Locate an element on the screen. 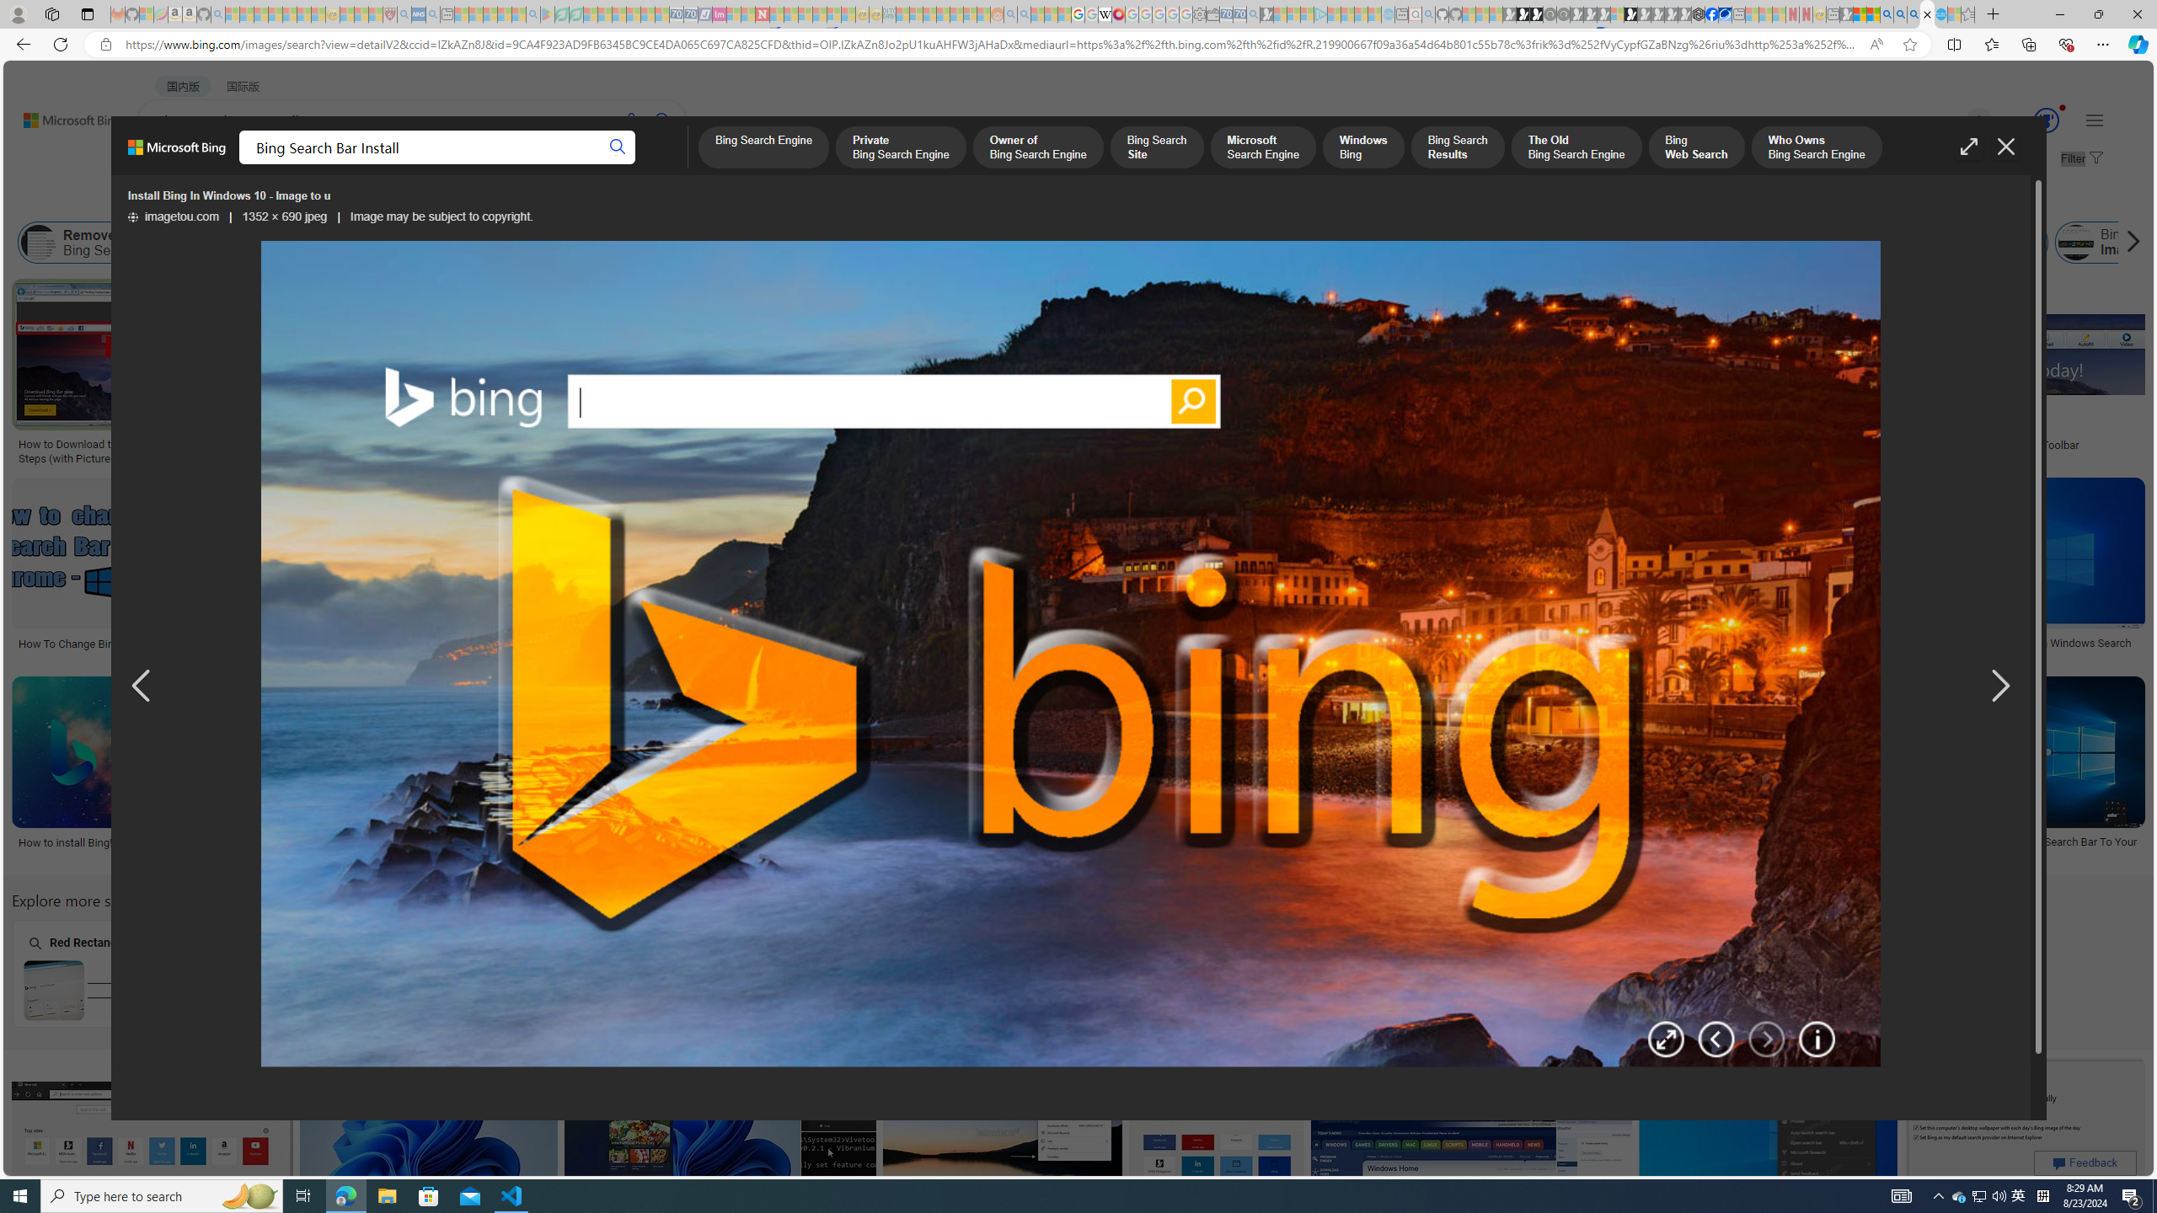  1:46 is located at coordinates (1328, 295).